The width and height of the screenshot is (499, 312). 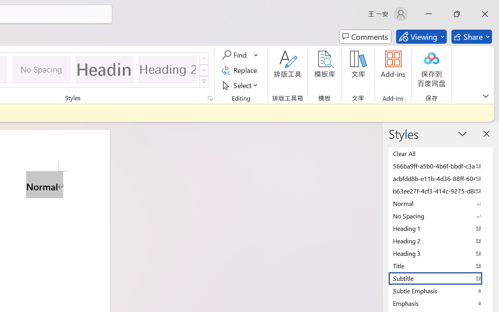 I want to click on Title, so click(x=441, y=266).